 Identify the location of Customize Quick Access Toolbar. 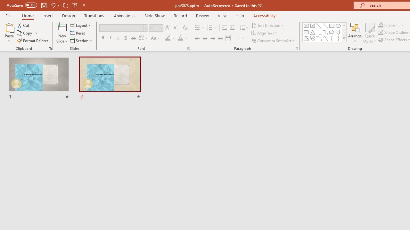
(84, 5).